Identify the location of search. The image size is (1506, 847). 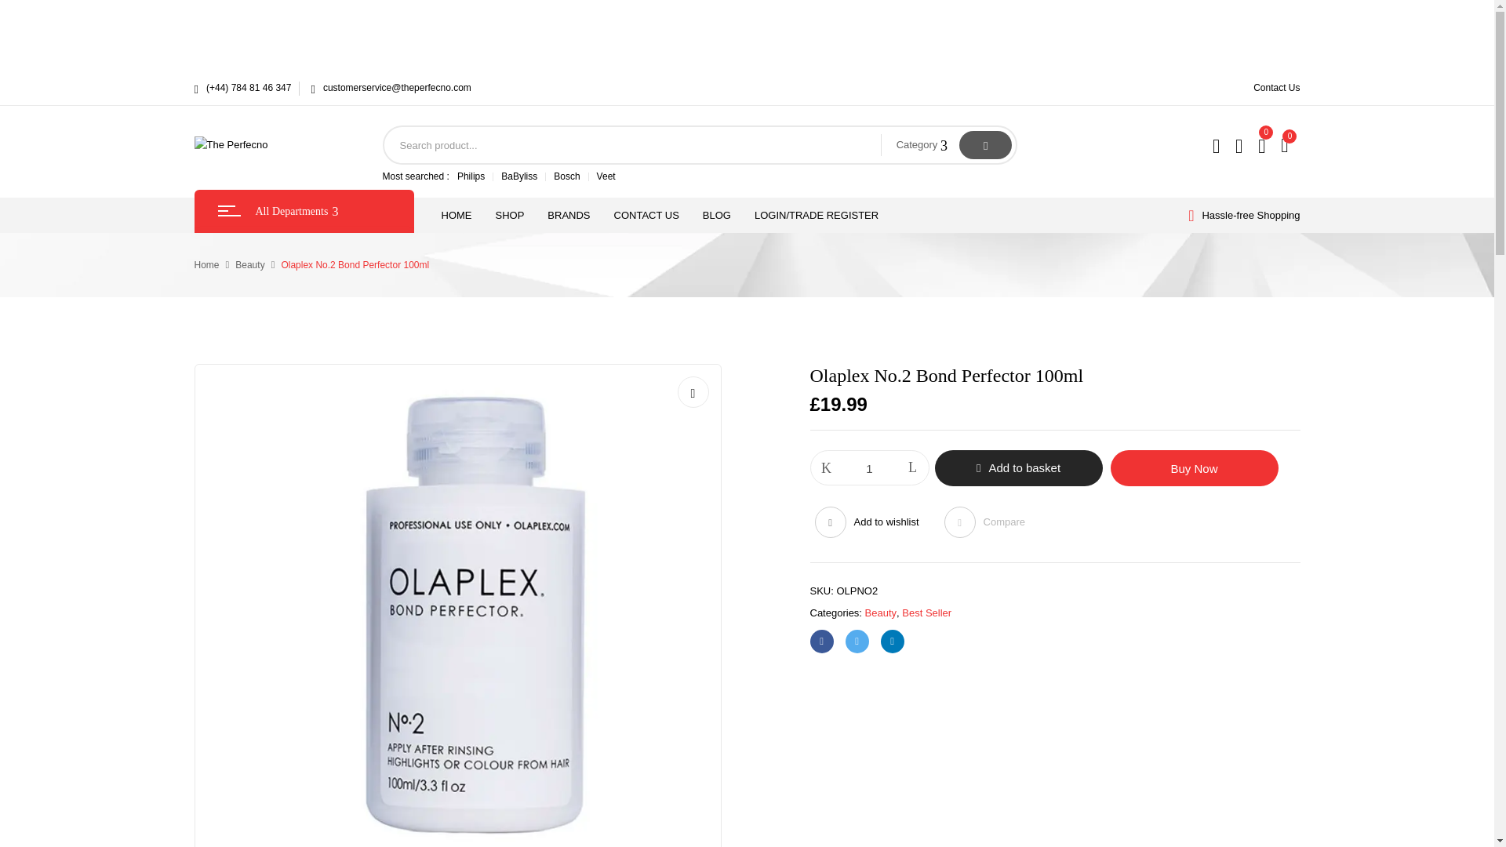
(985, 145).